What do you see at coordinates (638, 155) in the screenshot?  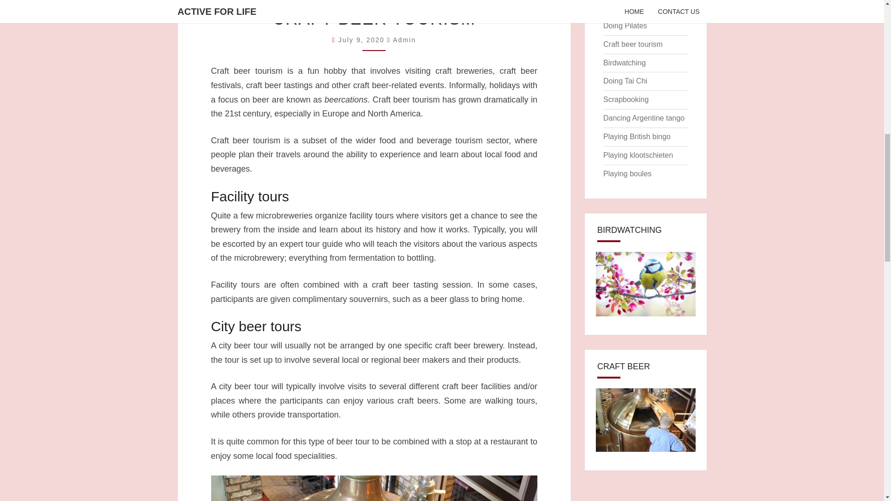 I see `Playing klootschieten` at bounding box center [638, 155].